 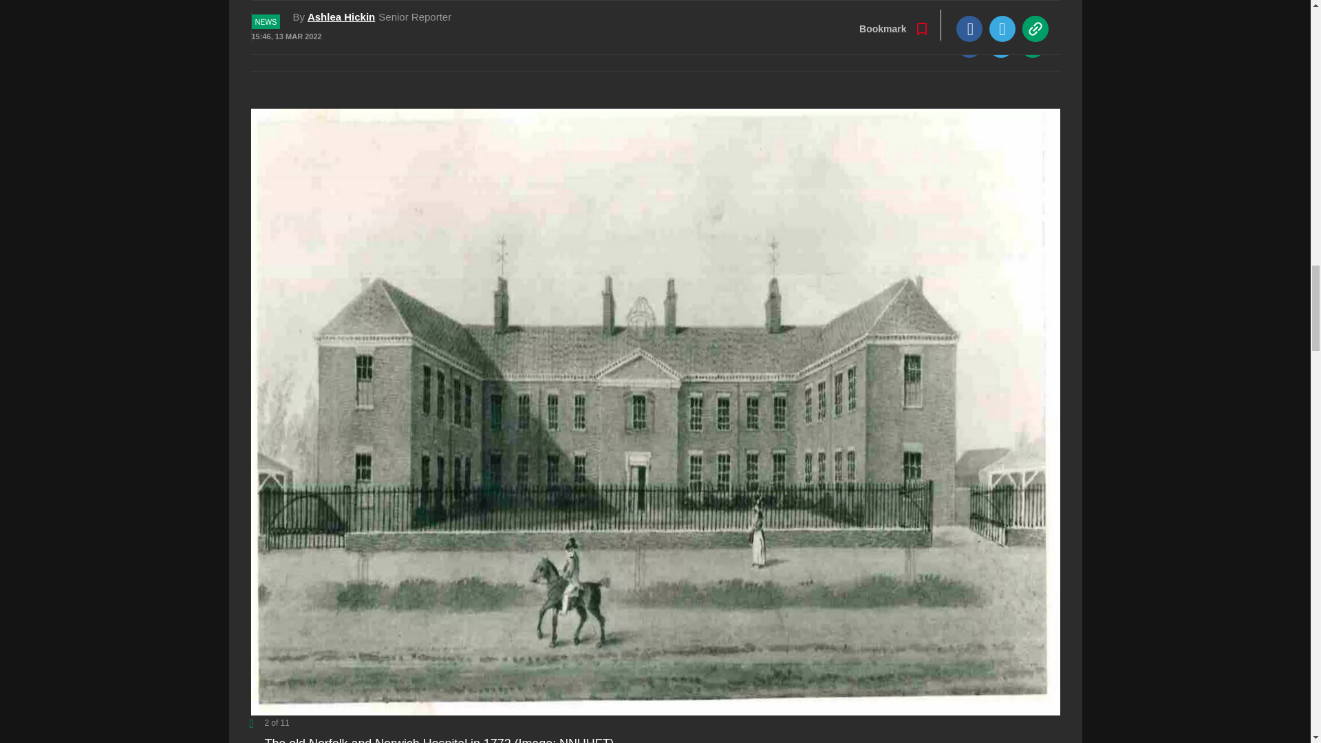 What do you see at coordinates (969, 45) in the screenshot?
I see `Facebook` at bounding box center [969, 45].